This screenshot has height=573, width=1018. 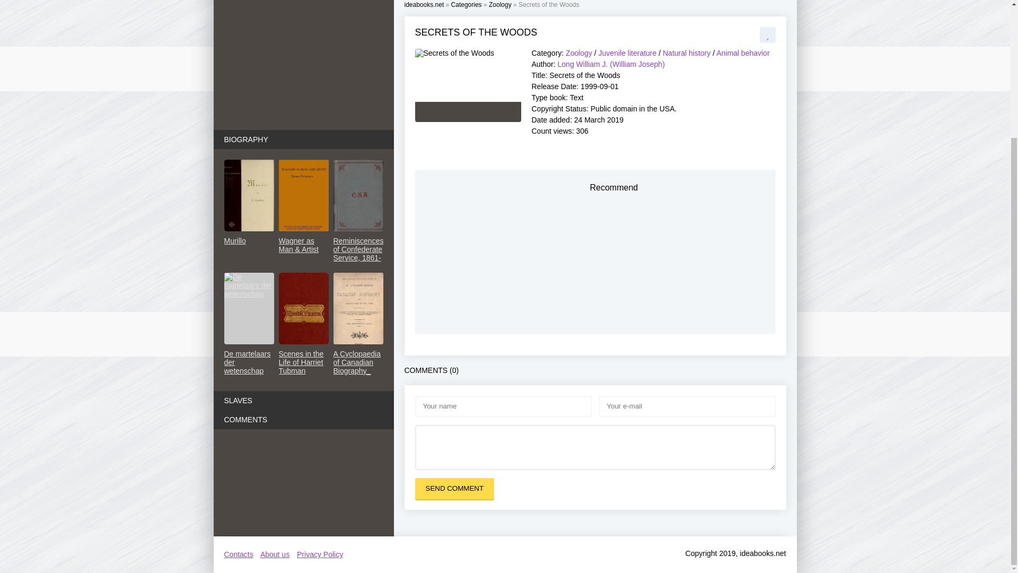 I want to click on Zoology, so click(x=500, y=5).